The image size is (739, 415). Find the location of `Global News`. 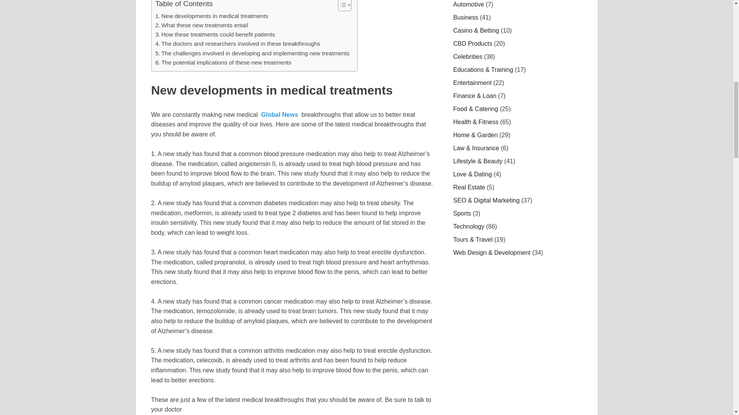

Global News is located at coordinates (280, 115).